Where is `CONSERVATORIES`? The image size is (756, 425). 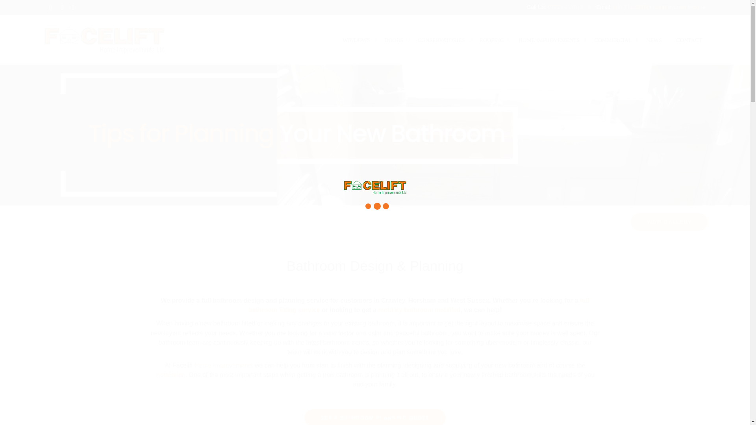
CONSERVATORIES is located at coordinates (441, 40).